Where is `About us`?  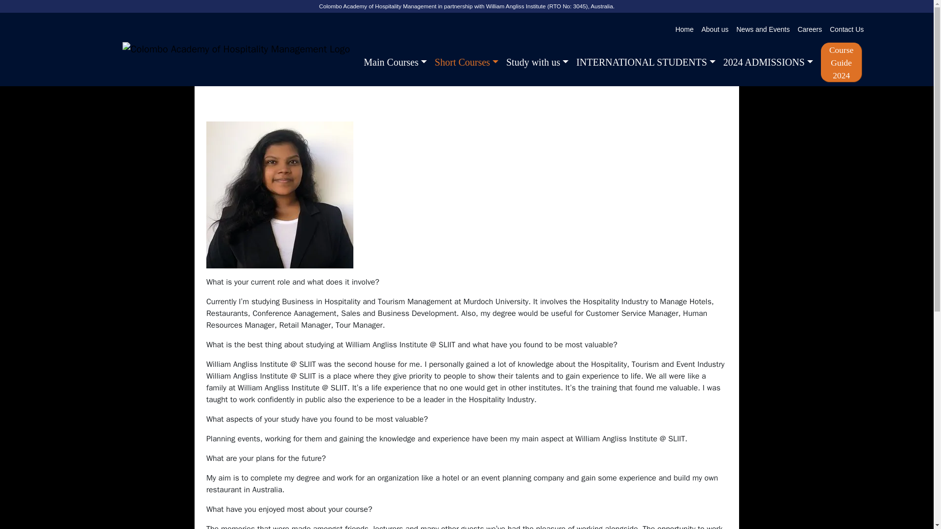
About us is located at coordinates (715, 29).